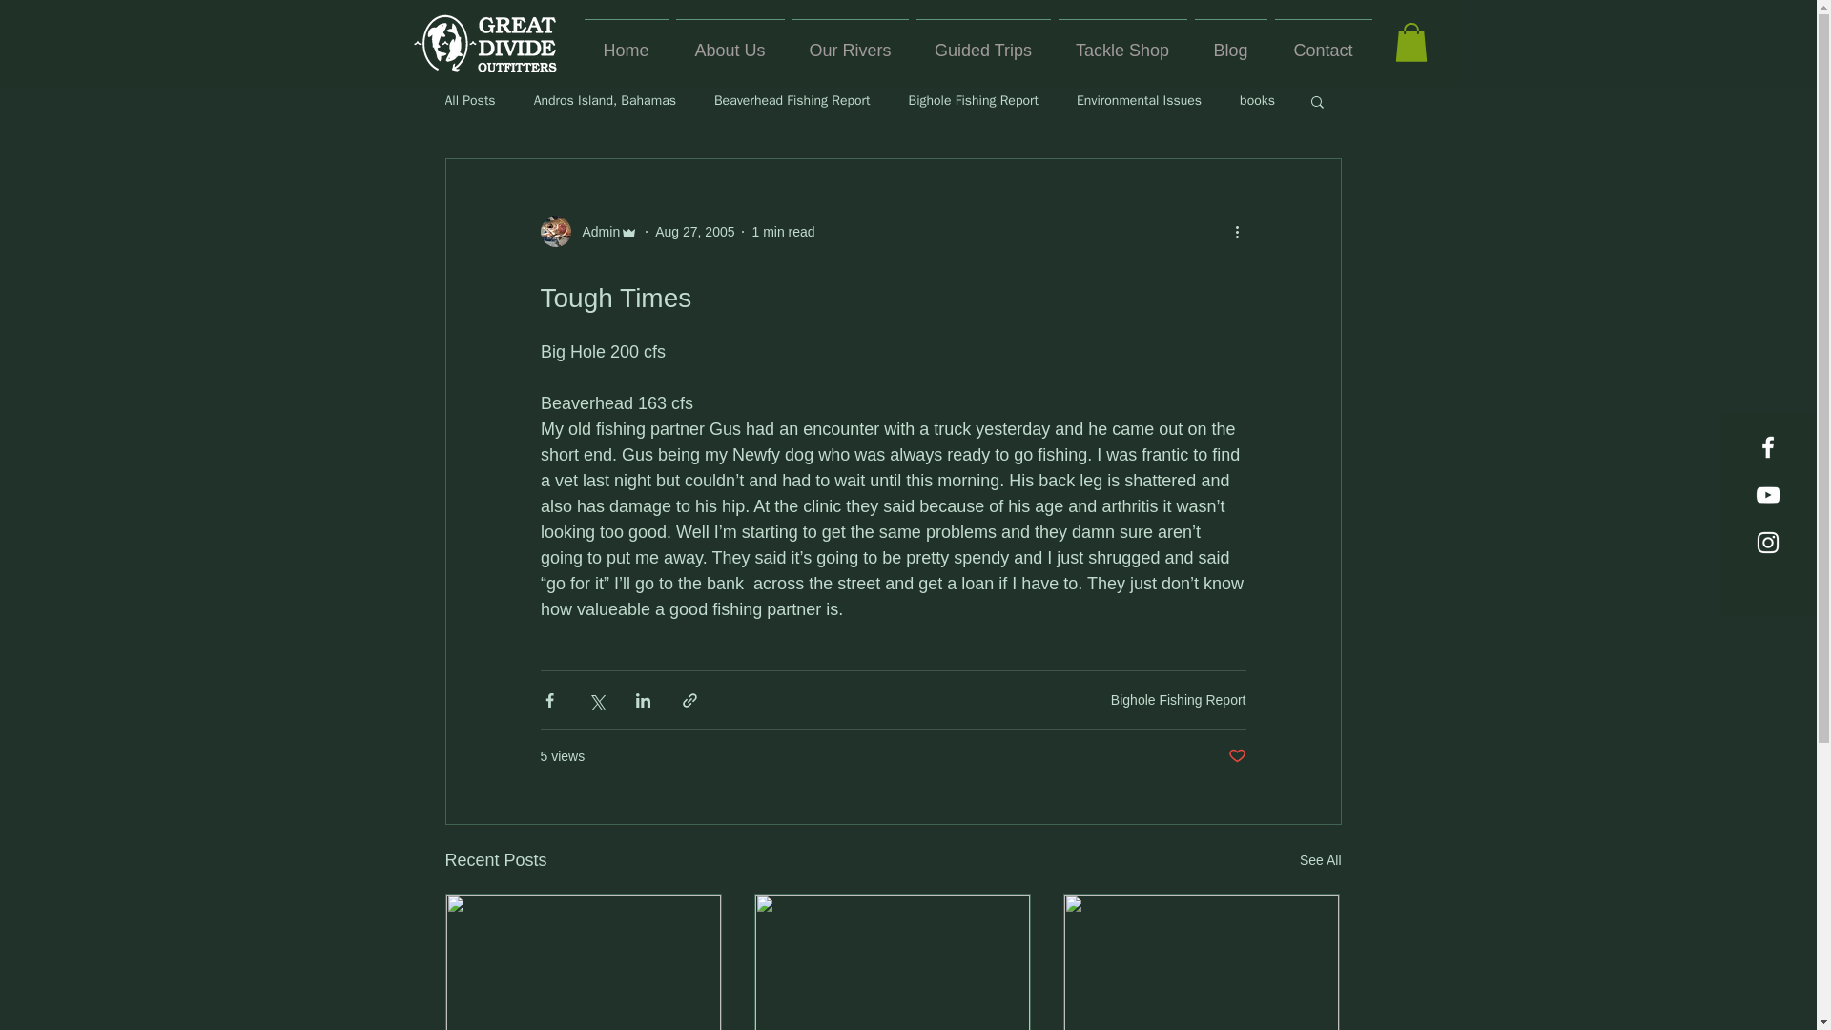 The width and height of the screenshot is (1831, 1030). I want to click on Aug 27, 2005, so click(694, 231).